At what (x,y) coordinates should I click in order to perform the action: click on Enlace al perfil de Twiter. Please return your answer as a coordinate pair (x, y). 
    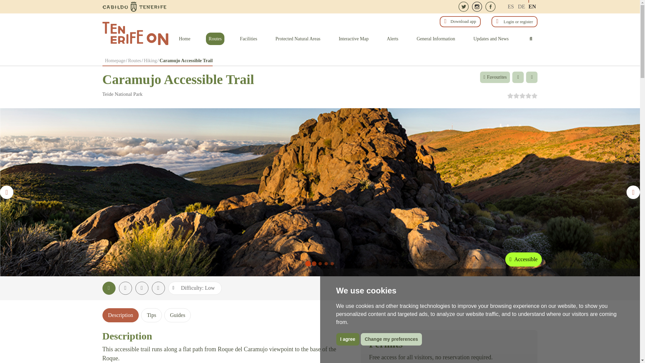
    Looking at the image, I should click on (464, 7).